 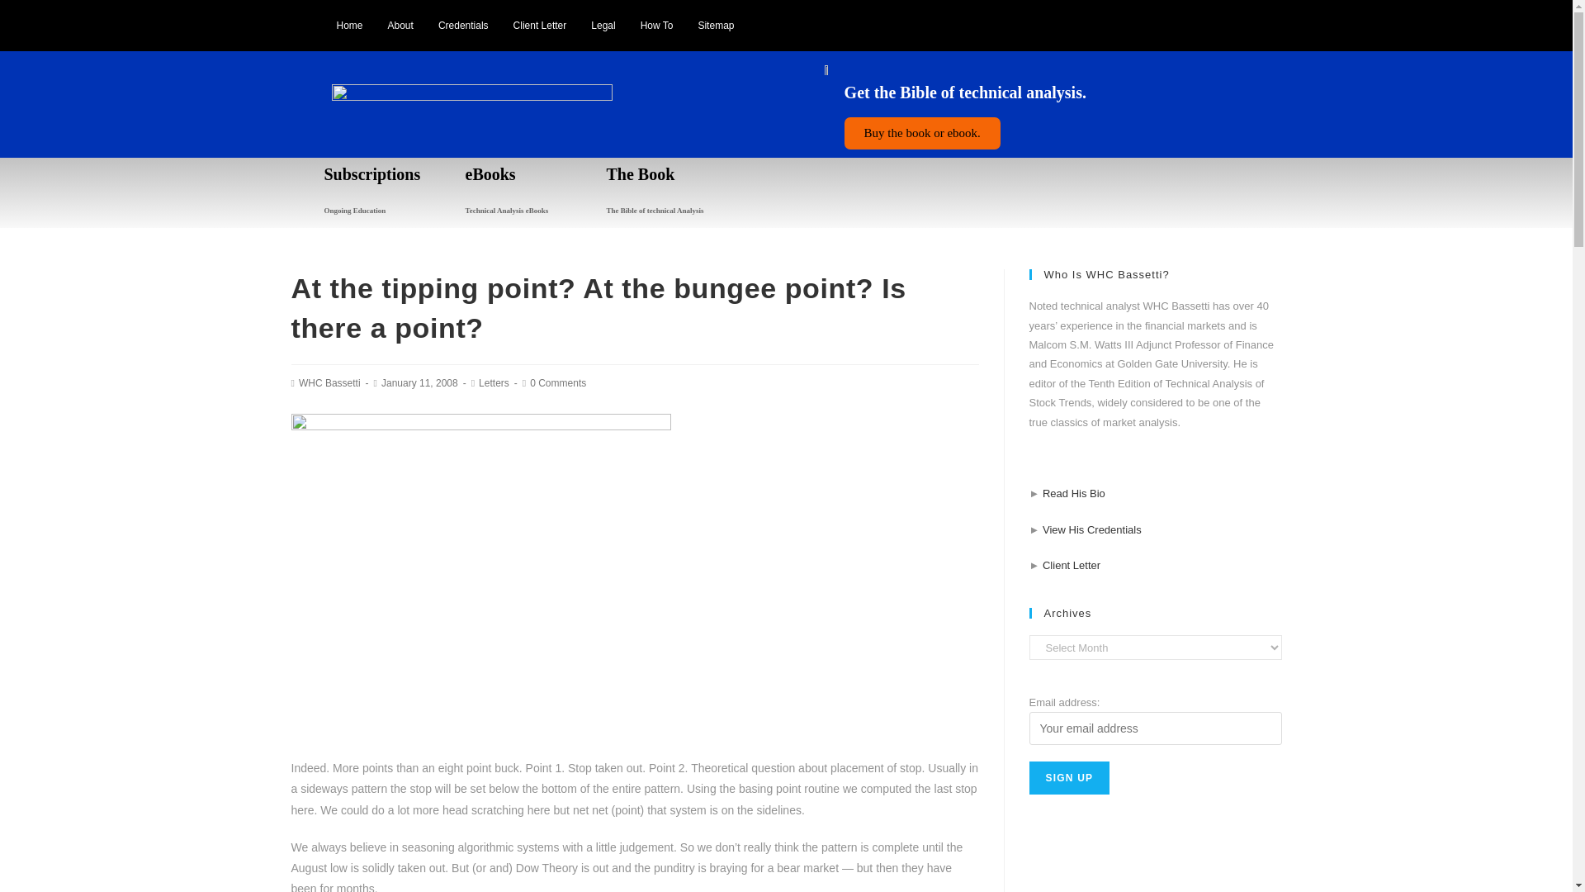 I want to click on Home, so click(x=348, y=25).